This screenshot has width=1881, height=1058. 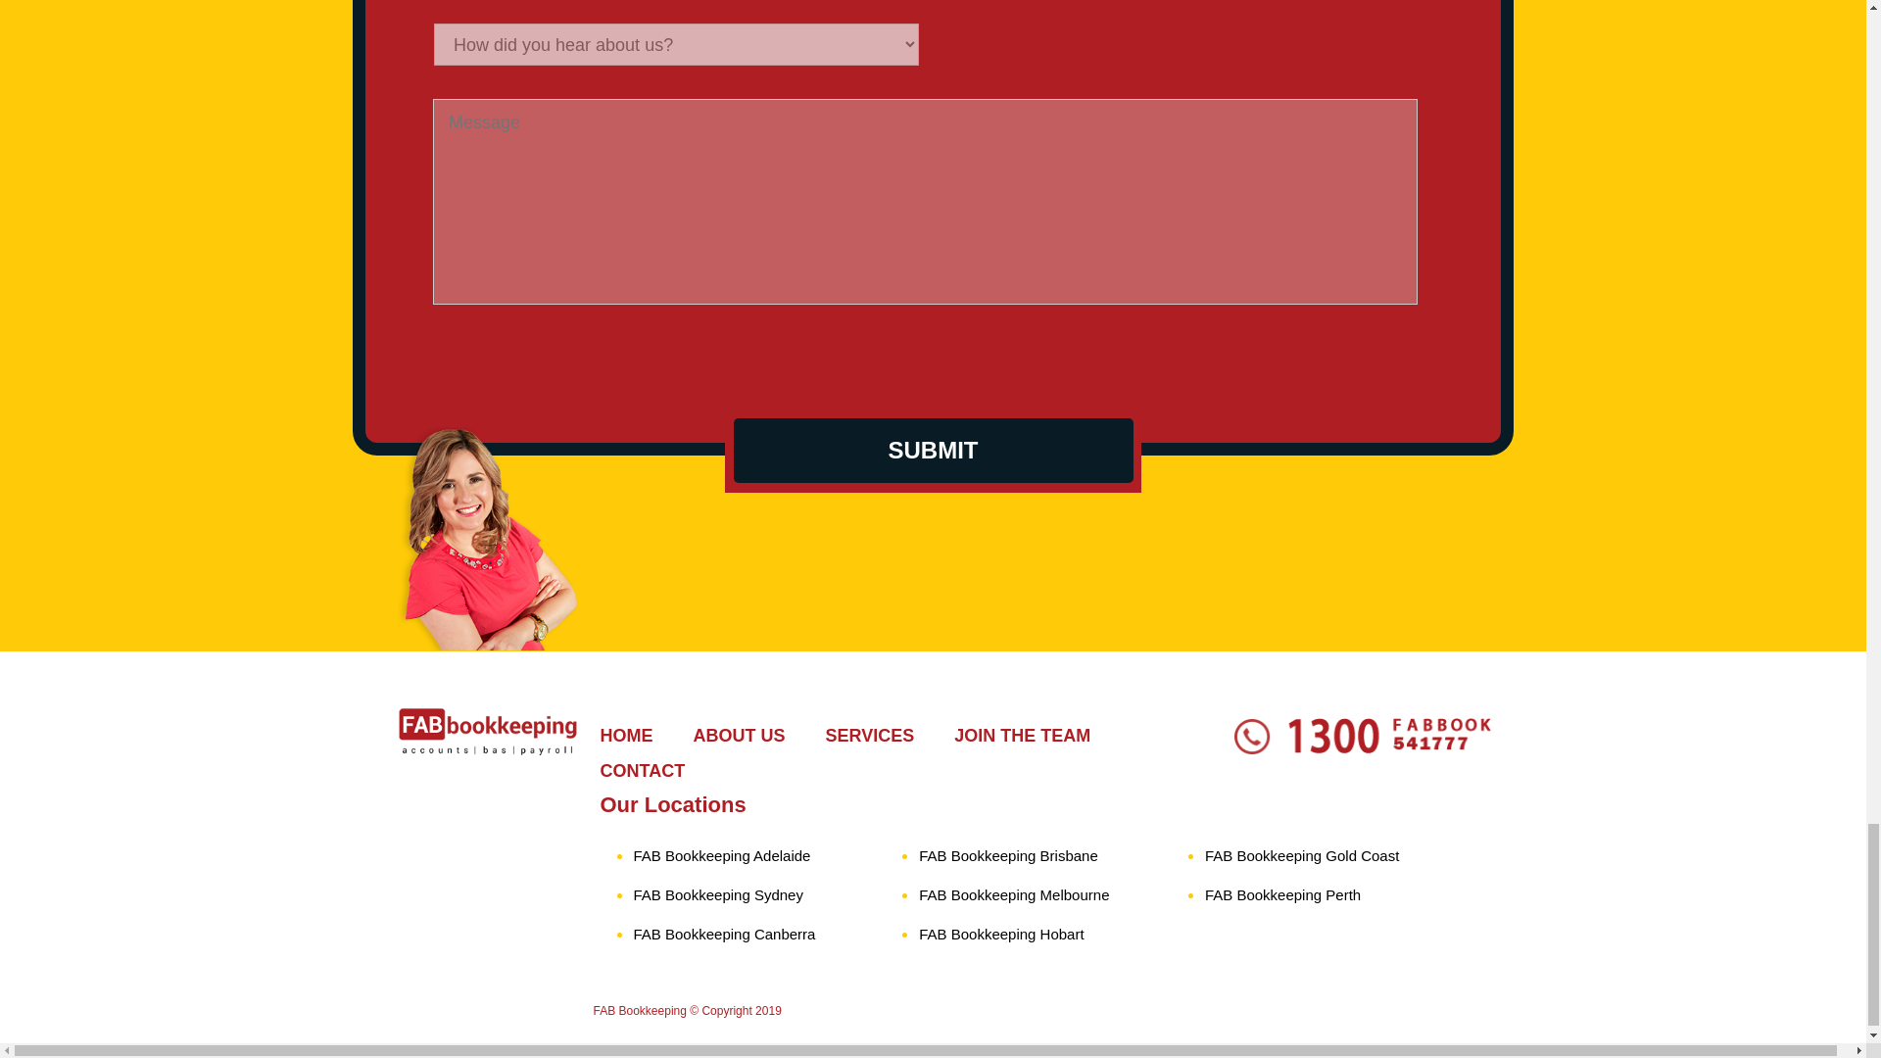 I want to click on FAB Bookkeeping, so click(x=640, y=1010).